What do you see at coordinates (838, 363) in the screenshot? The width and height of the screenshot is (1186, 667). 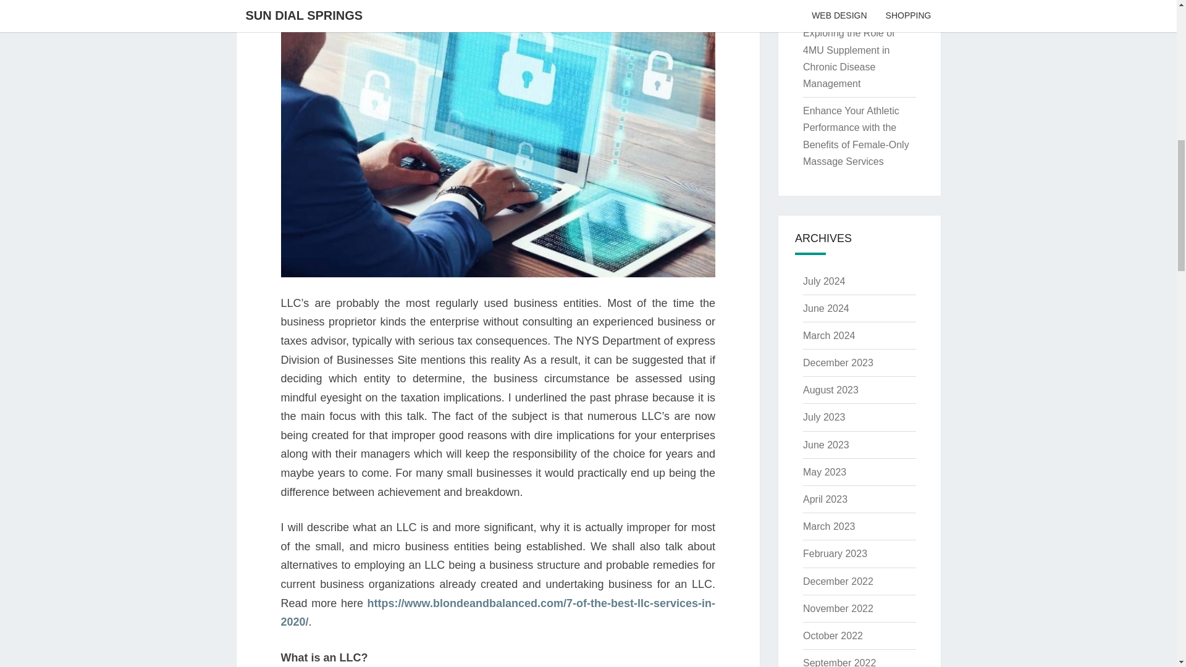 I see `December 2023` at bounding box center [838, 363].